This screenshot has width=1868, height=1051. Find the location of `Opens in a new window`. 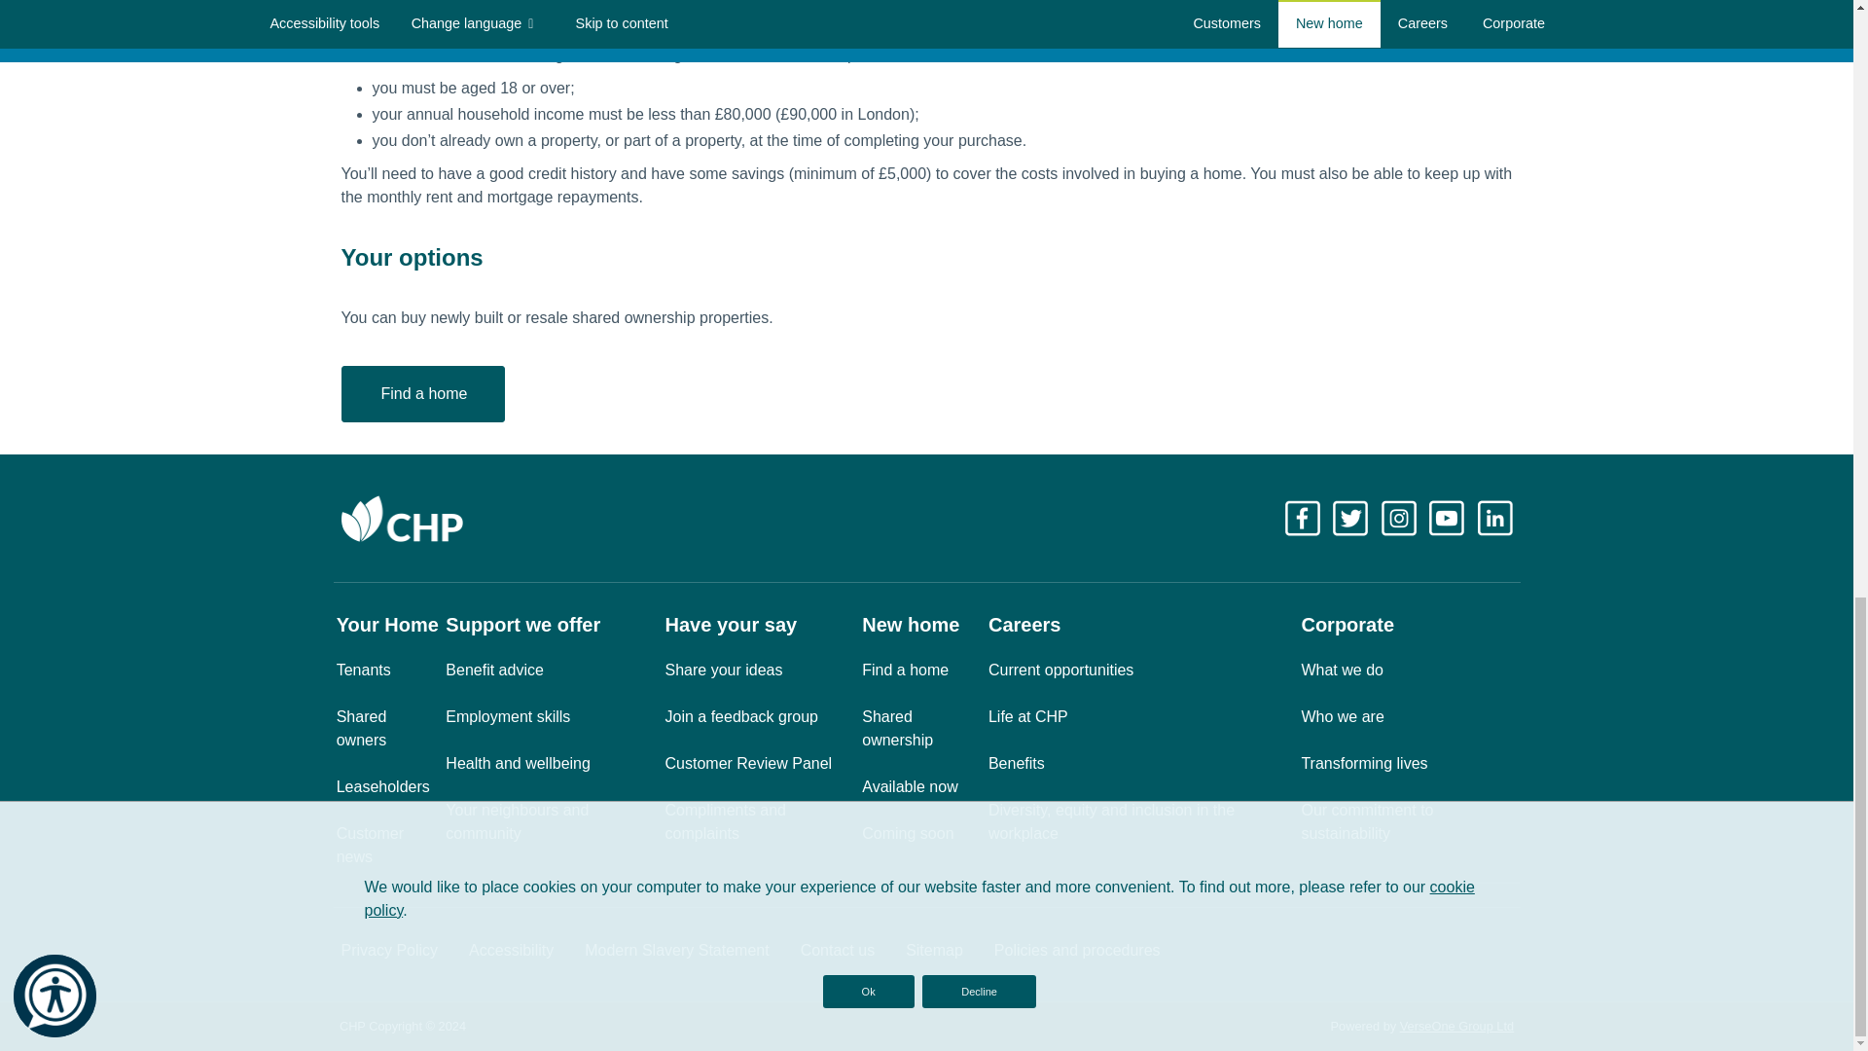

Opens in a new window is located at coordinates (1448, 517).